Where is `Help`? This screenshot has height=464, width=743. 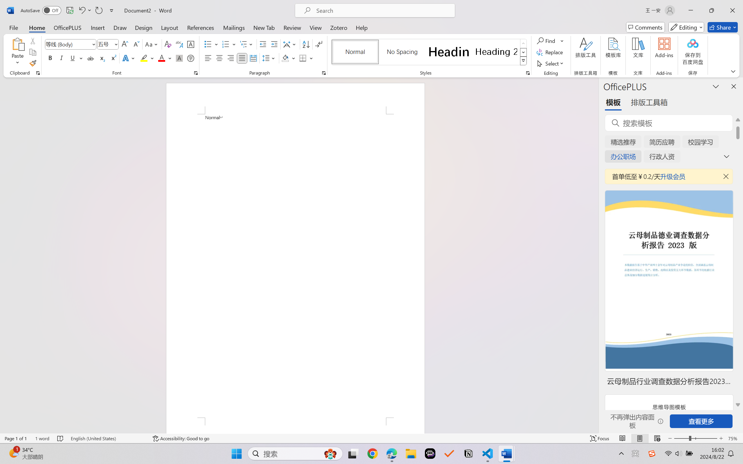 Help is located at coordinates (361, 27).